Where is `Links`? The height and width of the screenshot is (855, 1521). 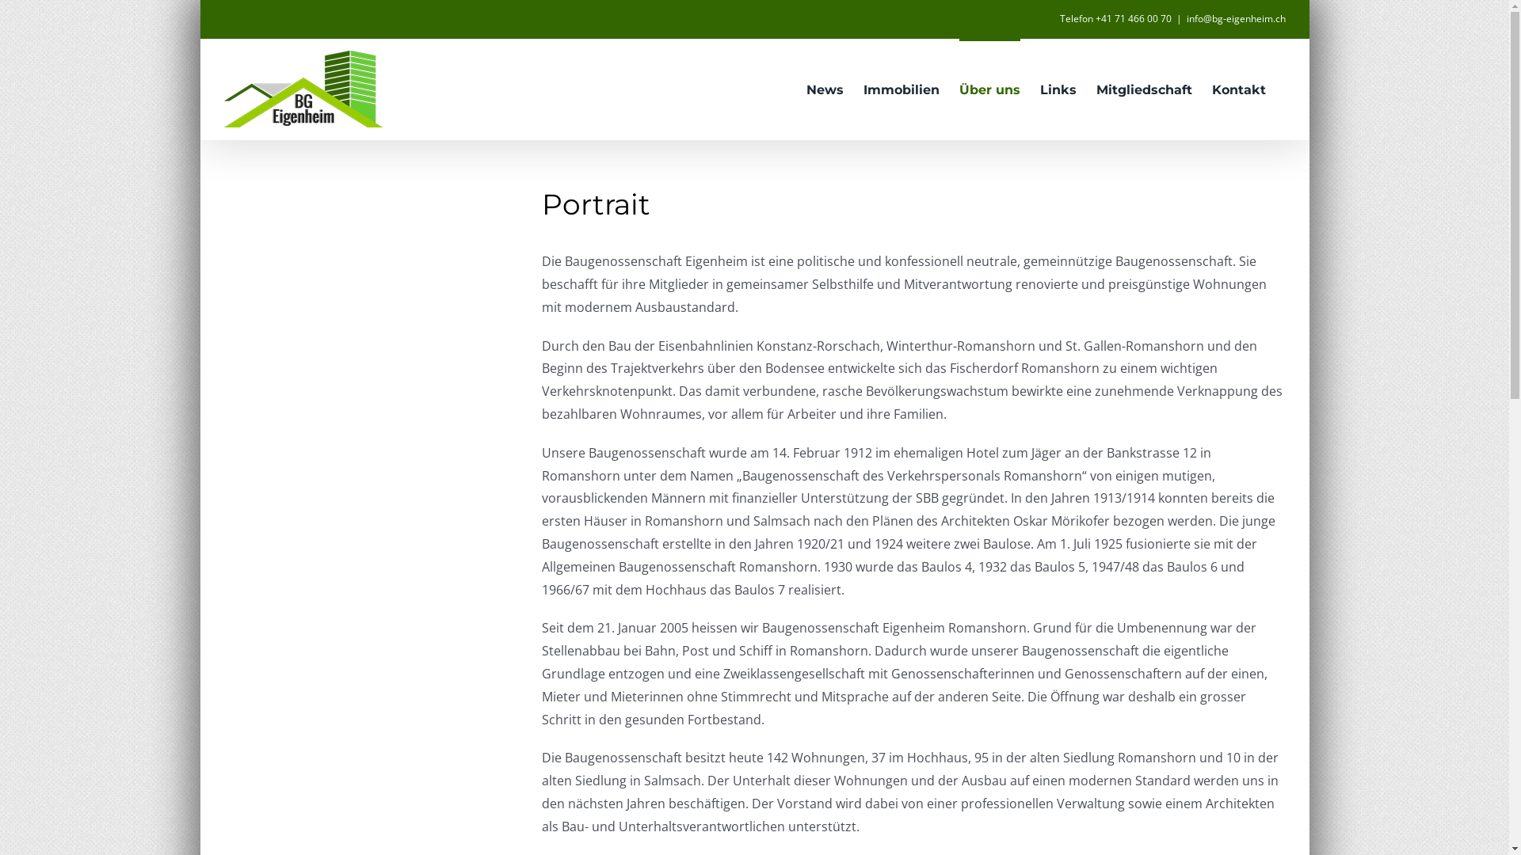 Links is located at coordinates (1058, 89).